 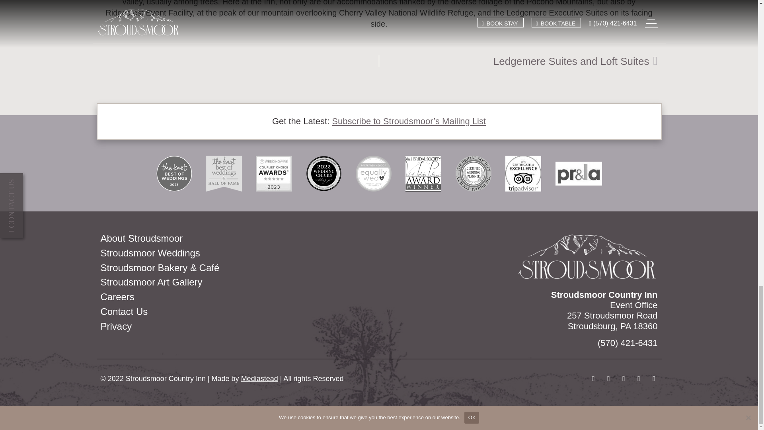 What do you see at coordinates (623, 378) in the screenshot?
I see `Rss` at bounding box center [623, 378].